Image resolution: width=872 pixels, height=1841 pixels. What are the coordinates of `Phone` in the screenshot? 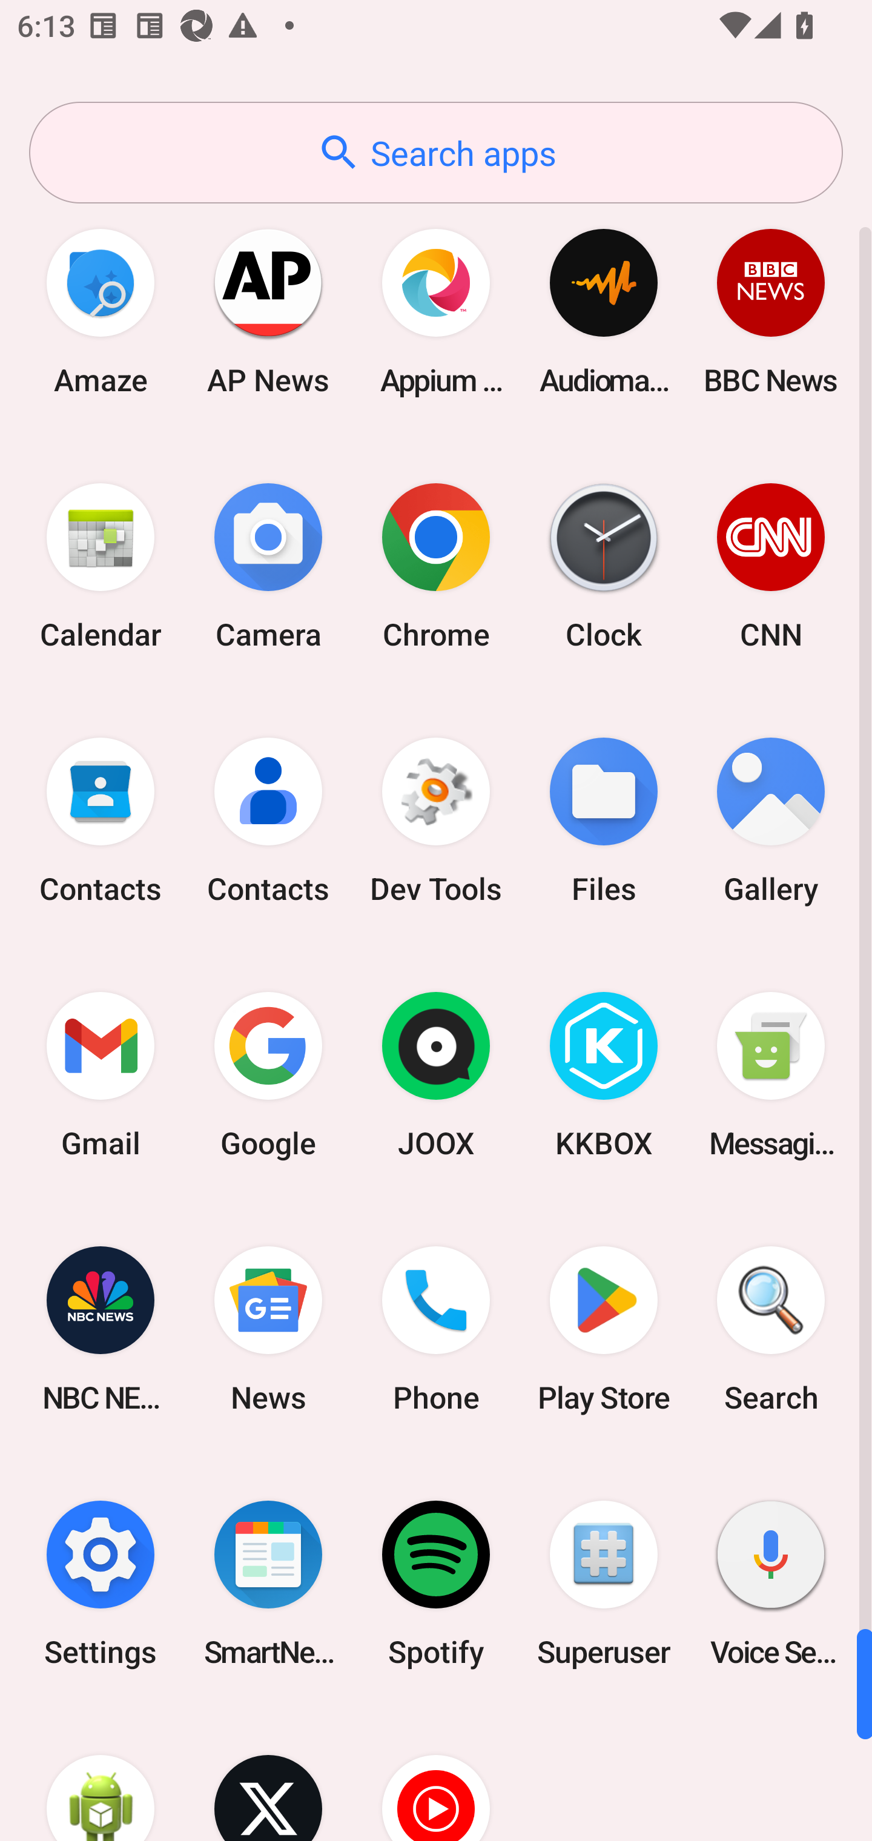 It's located at (436, 1329).